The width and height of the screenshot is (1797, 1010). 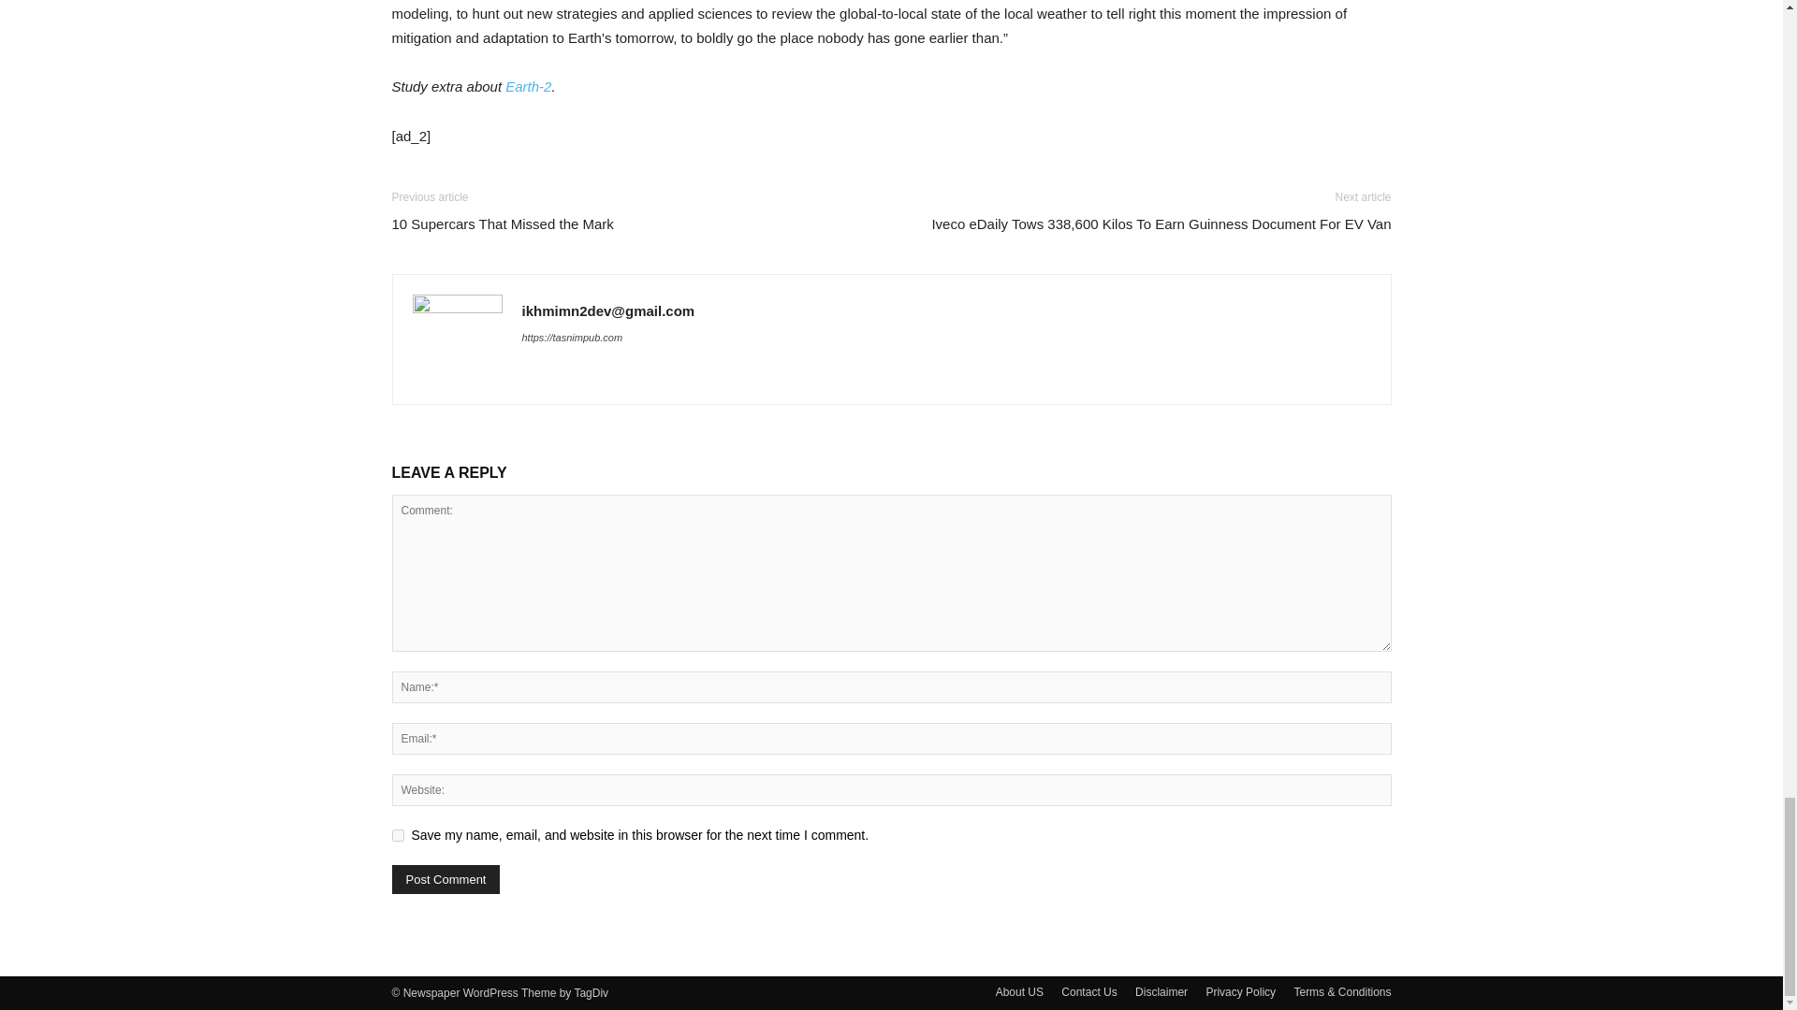 I want to click on Contact Us, so click(x=1088, y=991).